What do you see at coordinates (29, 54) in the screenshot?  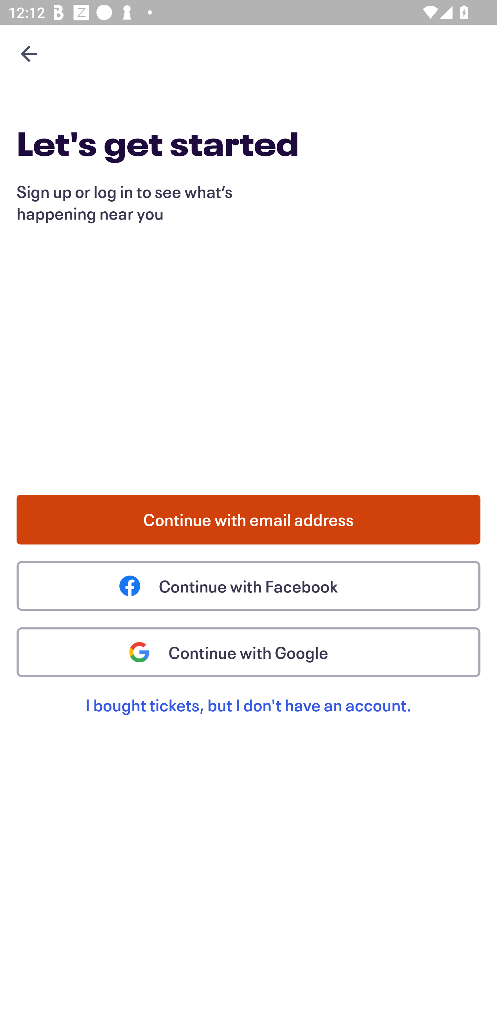 I see `Navigate up` at bounding box center [29, 54].